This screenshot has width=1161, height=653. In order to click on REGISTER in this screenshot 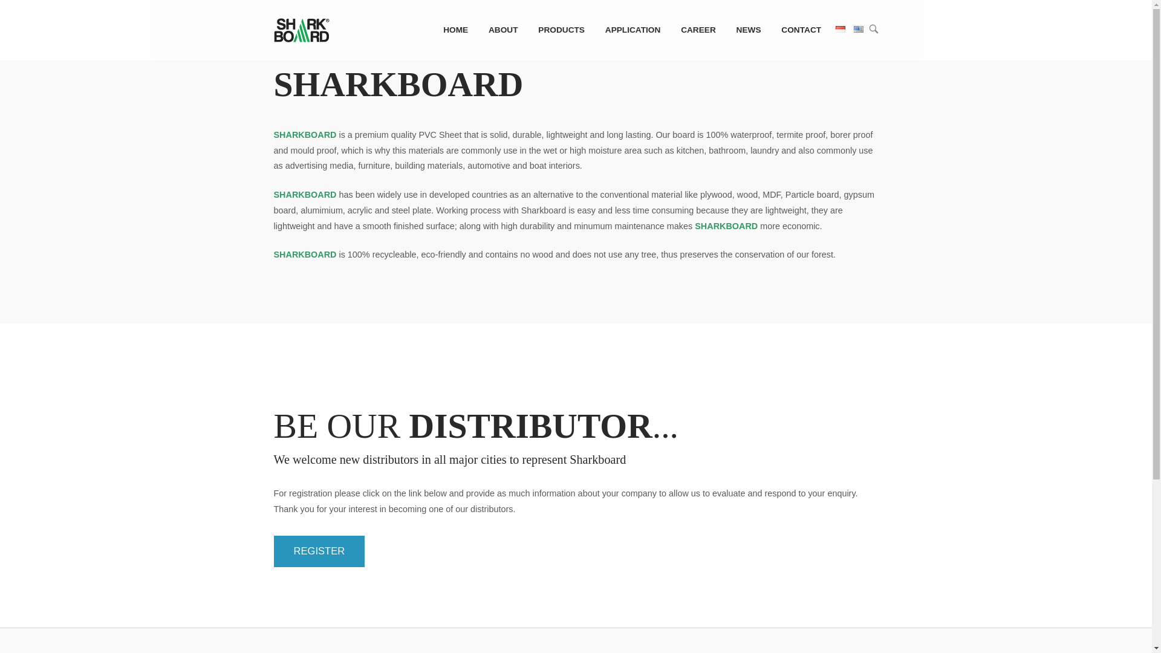, I will do `click(318, 551)`.